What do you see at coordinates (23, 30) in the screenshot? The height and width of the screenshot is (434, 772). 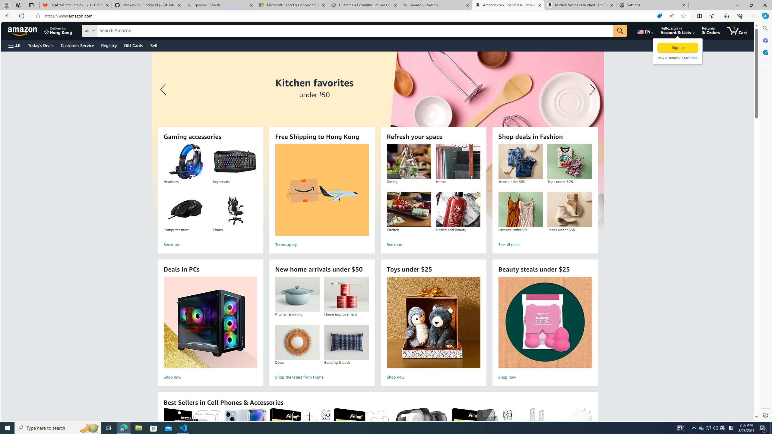 I see `Amazon` at bounding box center [23, 30].